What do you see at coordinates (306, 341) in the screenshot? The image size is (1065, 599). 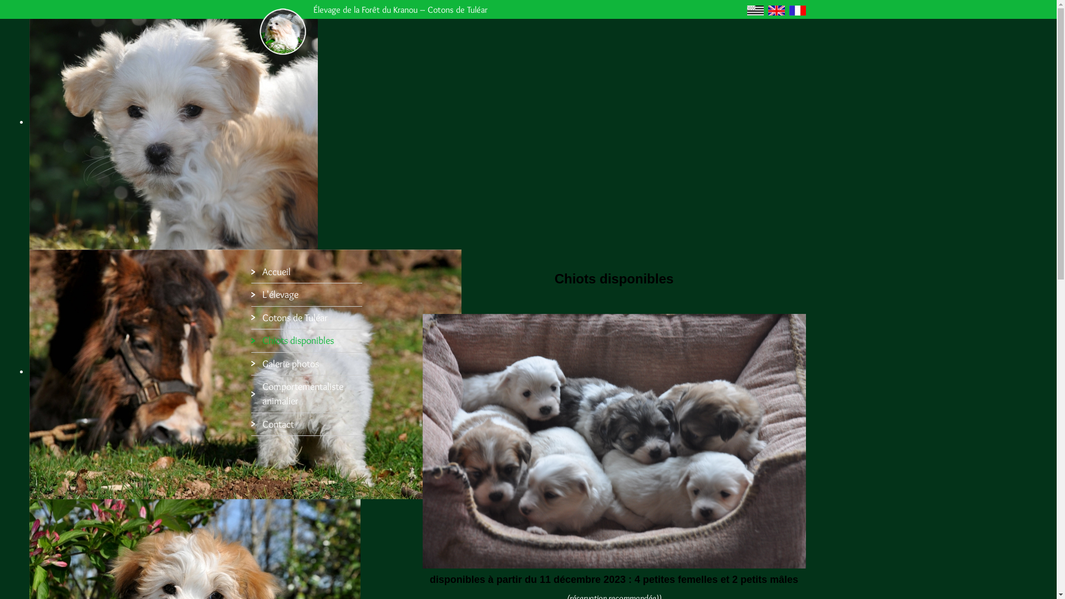 I see `Chiots disponibles` at bounding box center [306, 341].